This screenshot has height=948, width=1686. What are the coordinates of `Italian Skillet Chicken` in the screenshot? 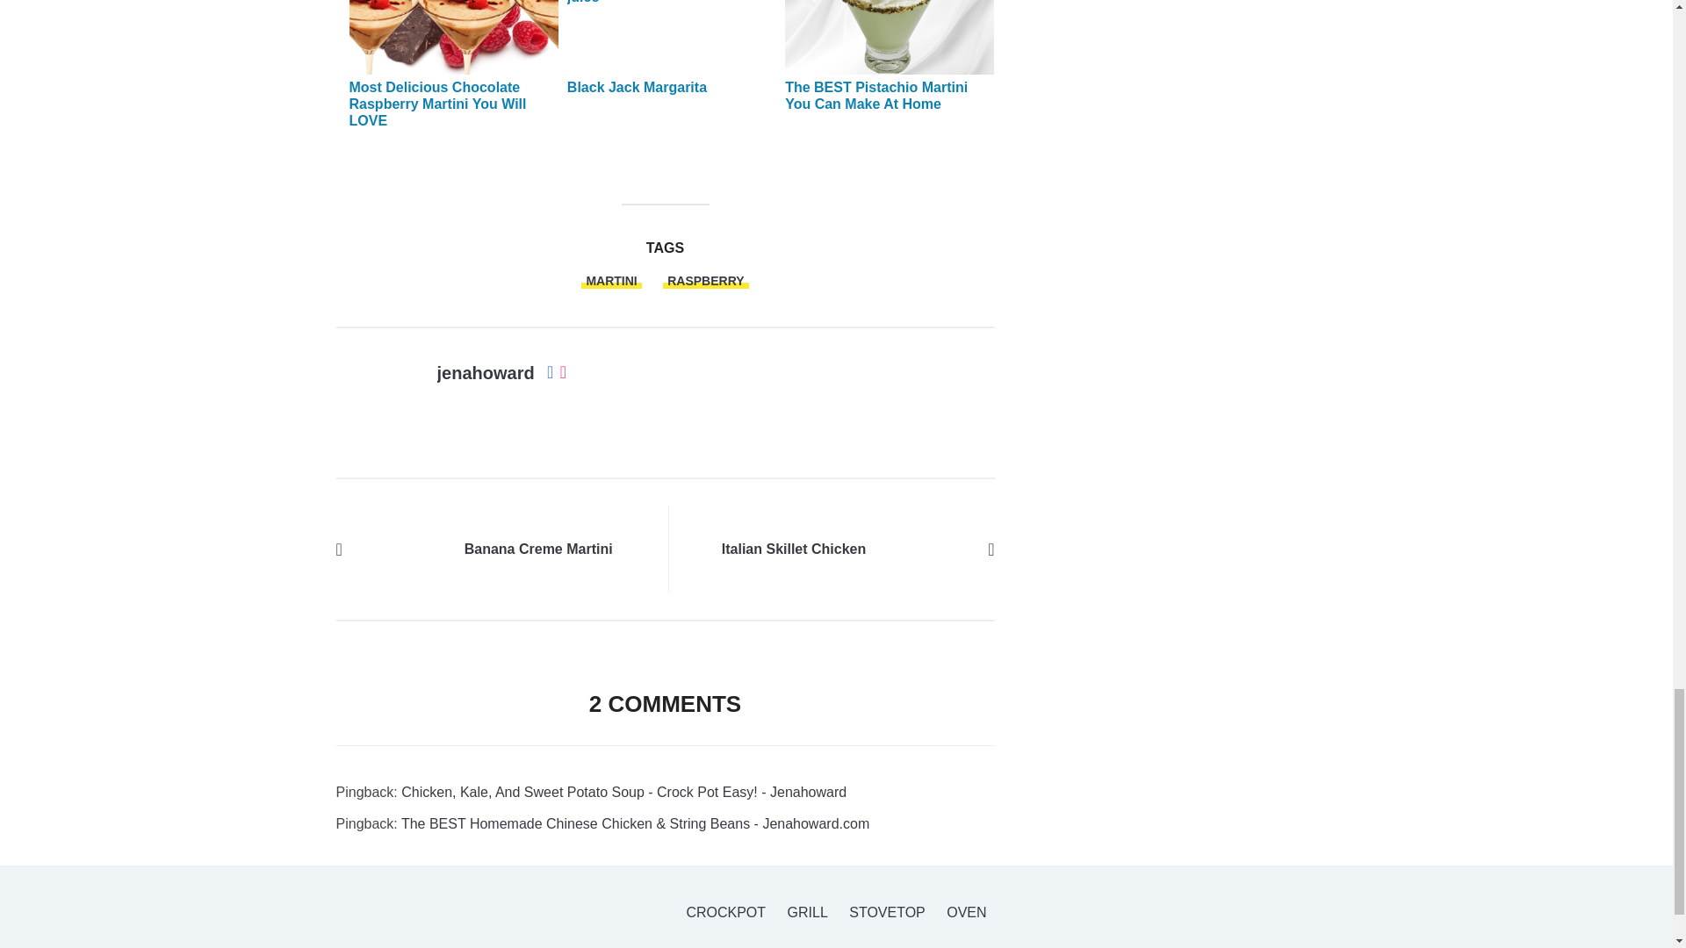 It's located at (927, 548).